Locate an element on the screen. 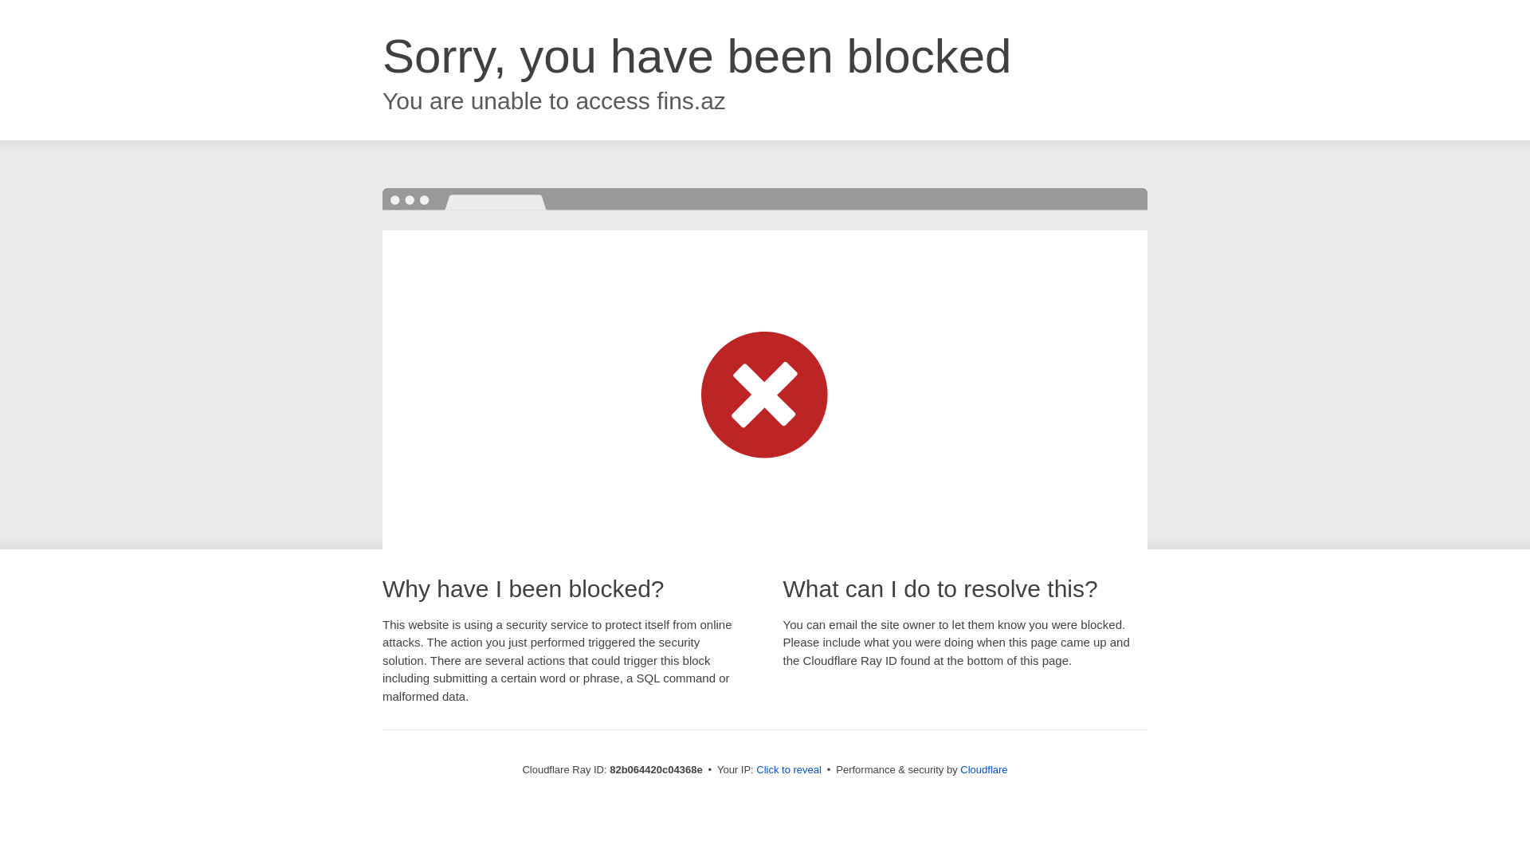  Click to reveal is located at coordinates (789, 770).